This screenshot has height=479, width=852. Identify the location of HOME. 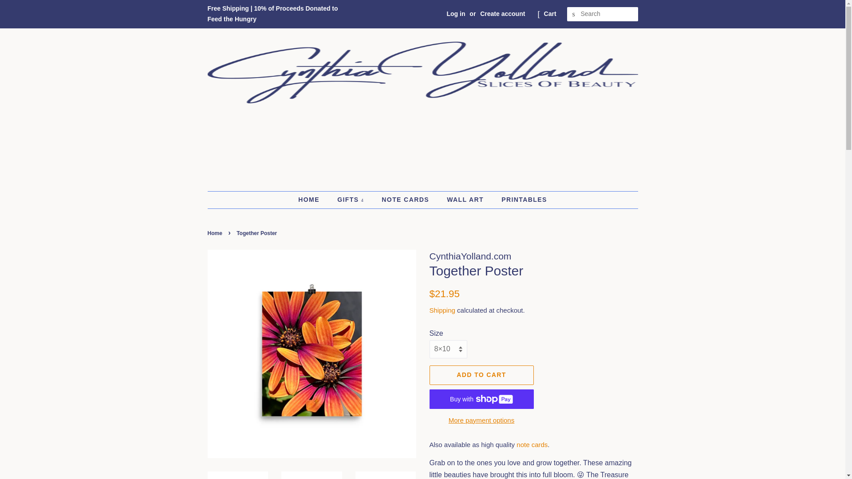
(313, 200).